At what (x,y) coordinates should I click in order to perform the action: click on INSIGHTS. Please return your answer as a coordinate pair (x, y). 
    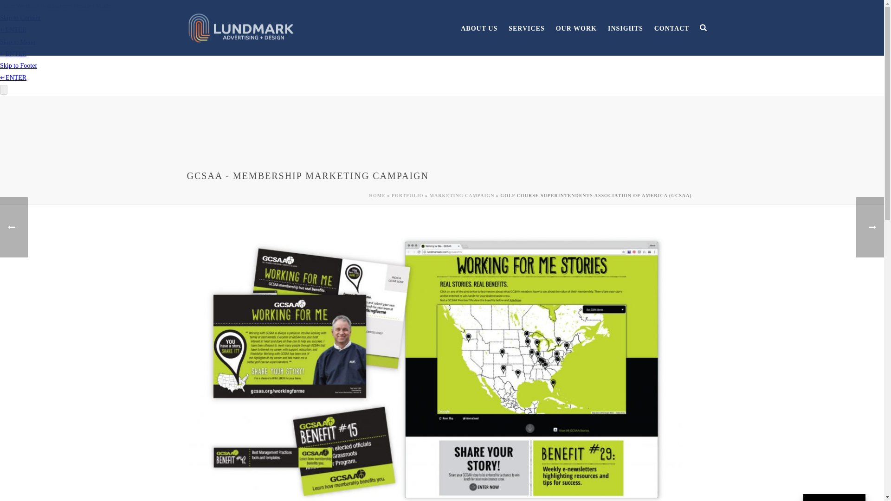
    Looking at the image, I should click on (625, 28).